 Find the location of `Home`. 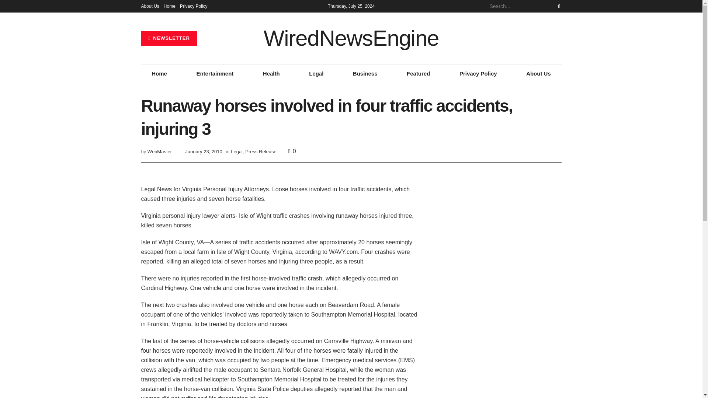

Home is located at coordinates (159, 73).